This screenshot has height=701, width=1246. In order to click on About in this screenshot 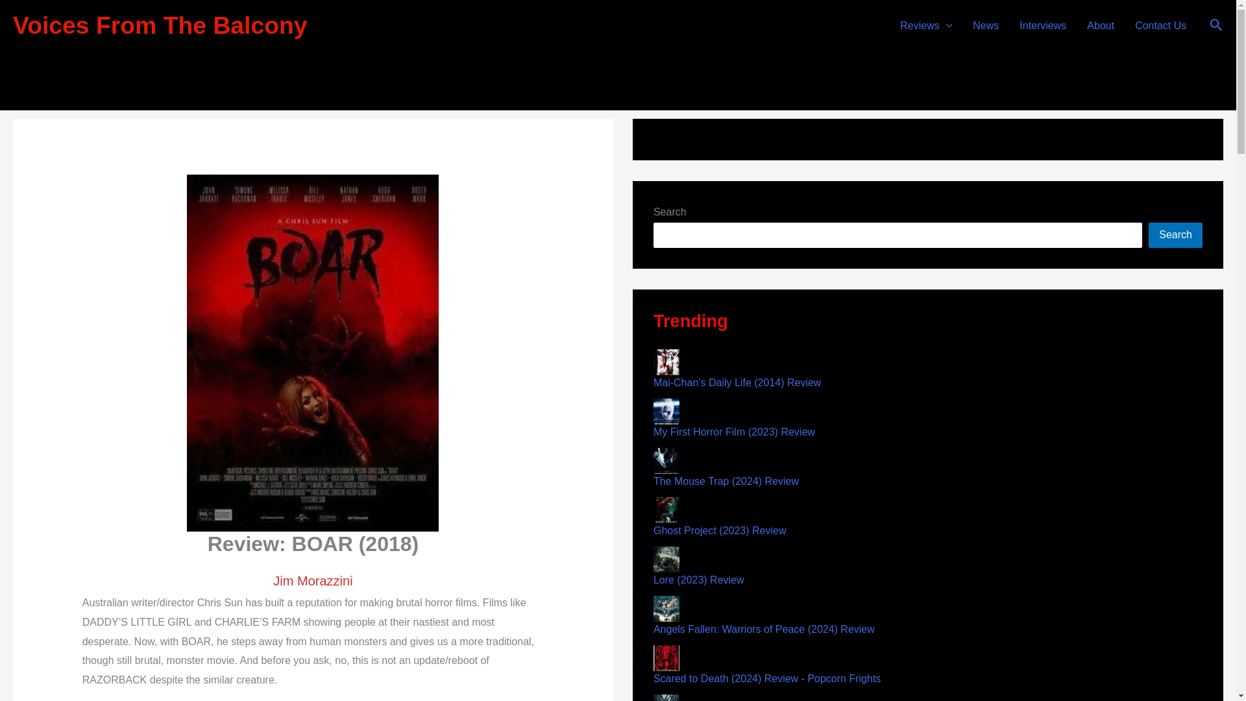, I will do `click(1101, 26)`.